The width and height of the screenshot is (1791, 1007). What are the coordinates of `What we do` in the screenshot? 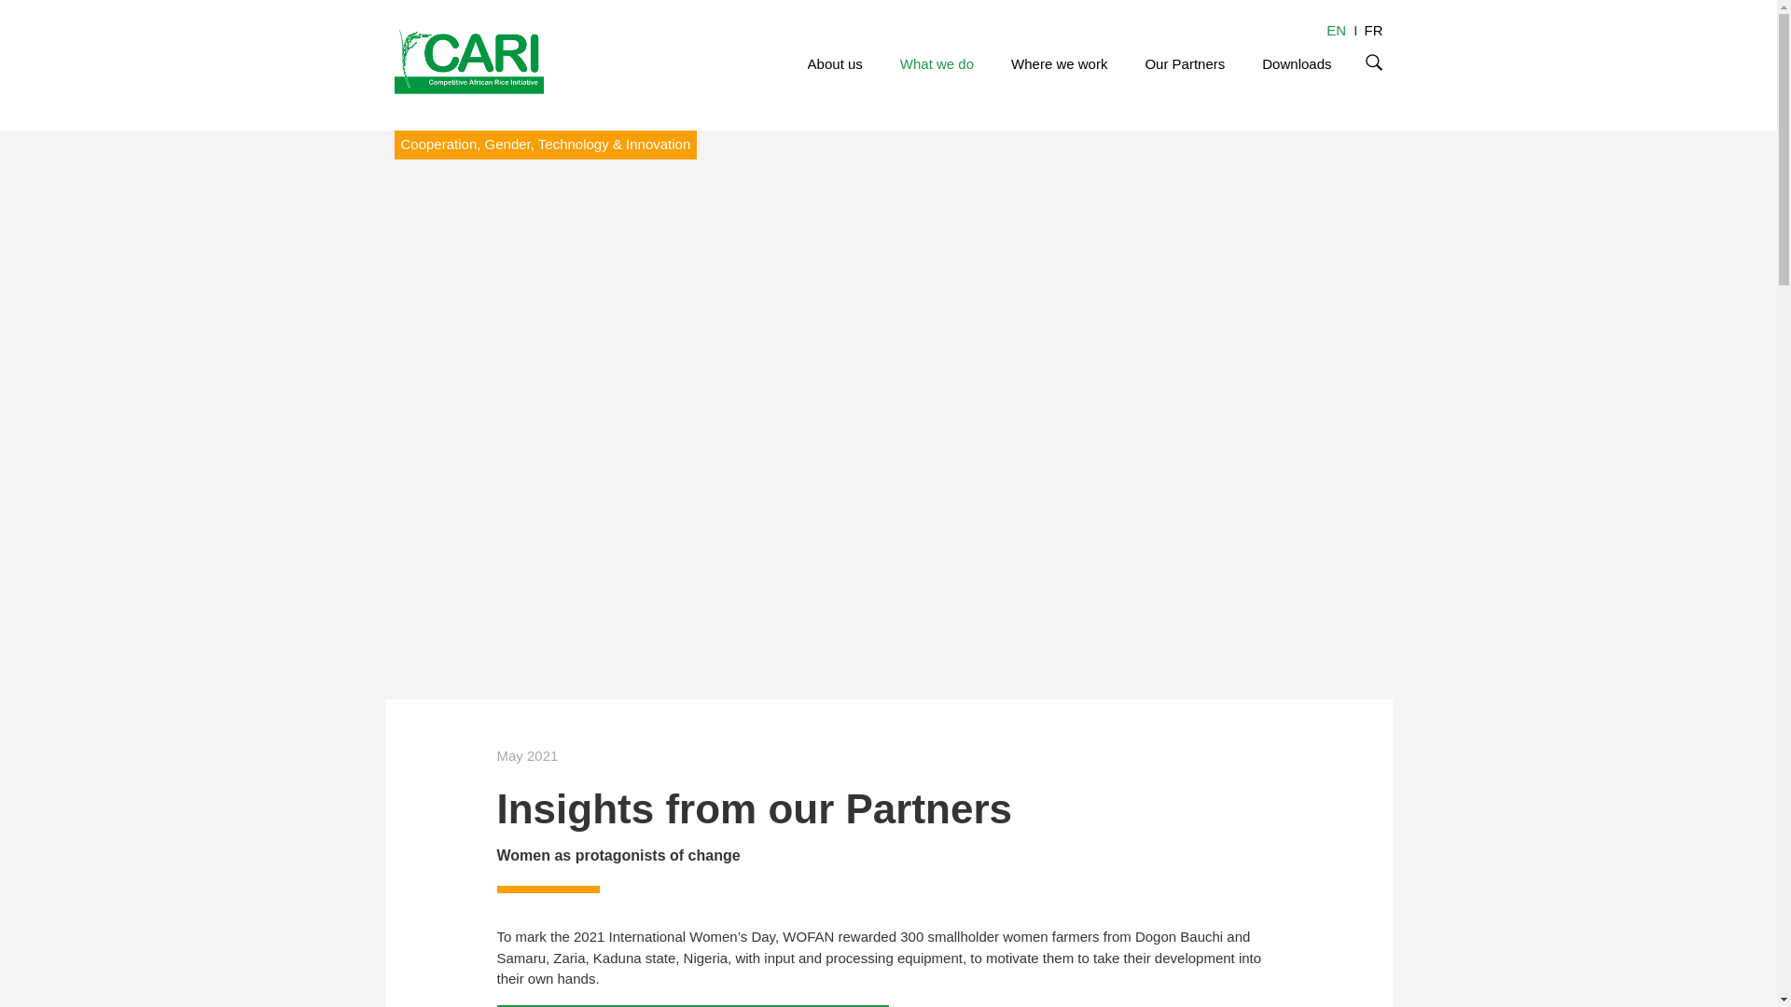 It's located at (937, 63).